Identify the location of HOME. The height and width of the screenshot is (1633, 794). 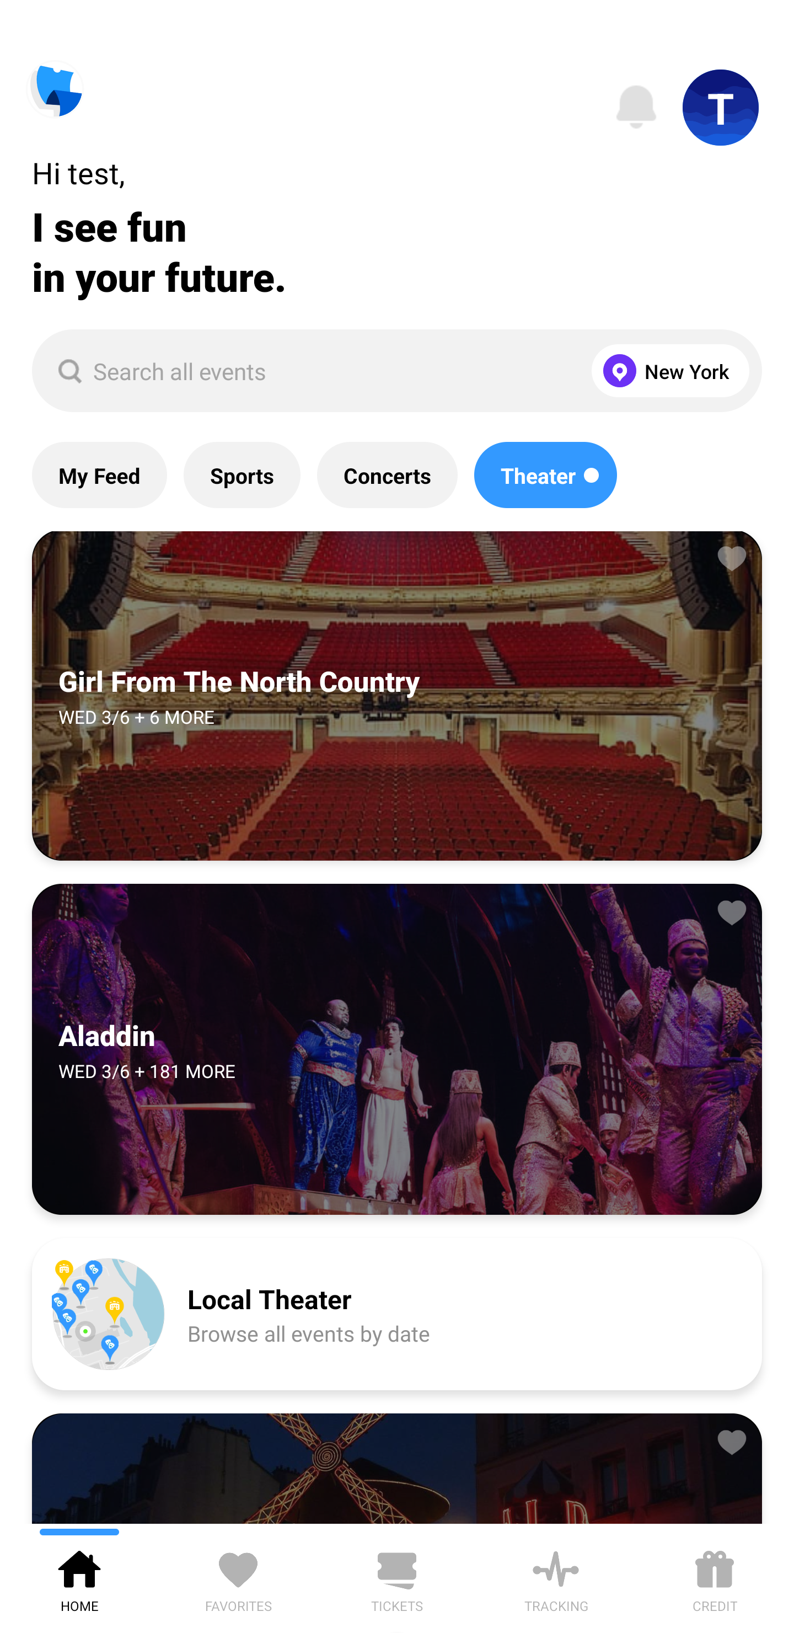
(79, 1578).